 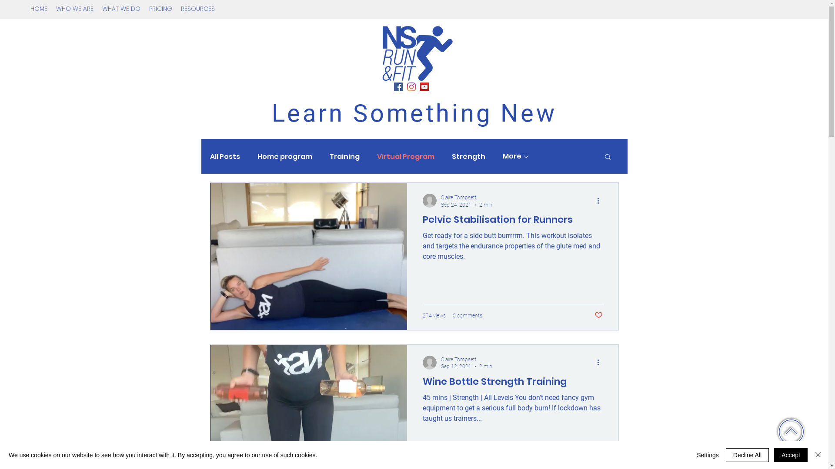 I want to click on Post not marked as liked, so click(x=598, y=315).